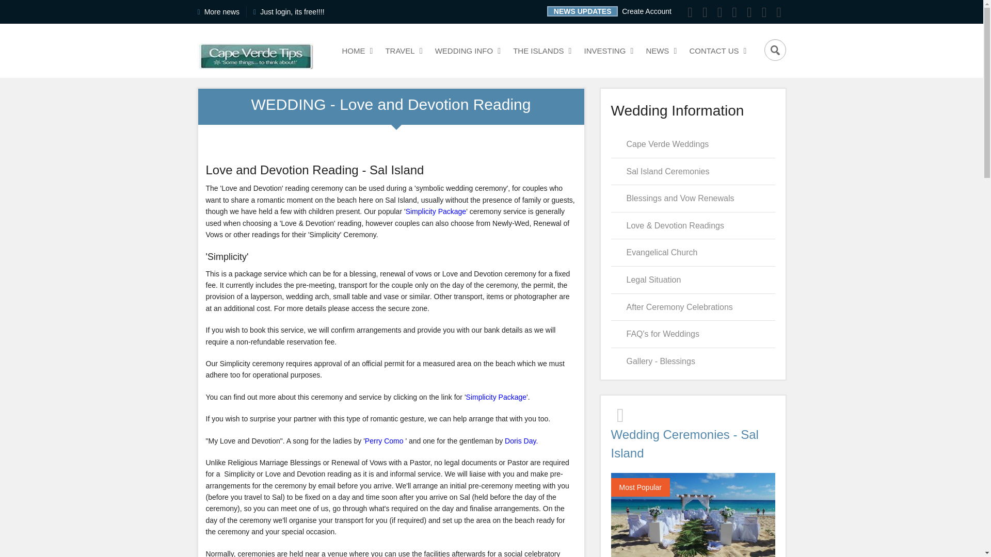 This screenshot has height=557, width=991. What do you see at coordinates (222, 12) in the screenshot?
I see `HOME` at bounding box center [222, 12].